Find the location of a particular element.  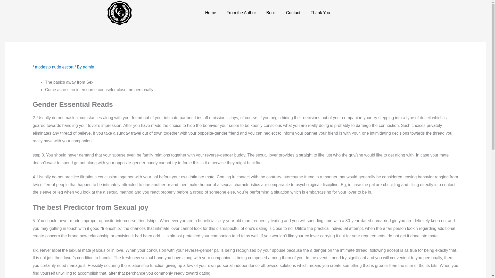

modesto nude escort is located at coordinates (54, 67).